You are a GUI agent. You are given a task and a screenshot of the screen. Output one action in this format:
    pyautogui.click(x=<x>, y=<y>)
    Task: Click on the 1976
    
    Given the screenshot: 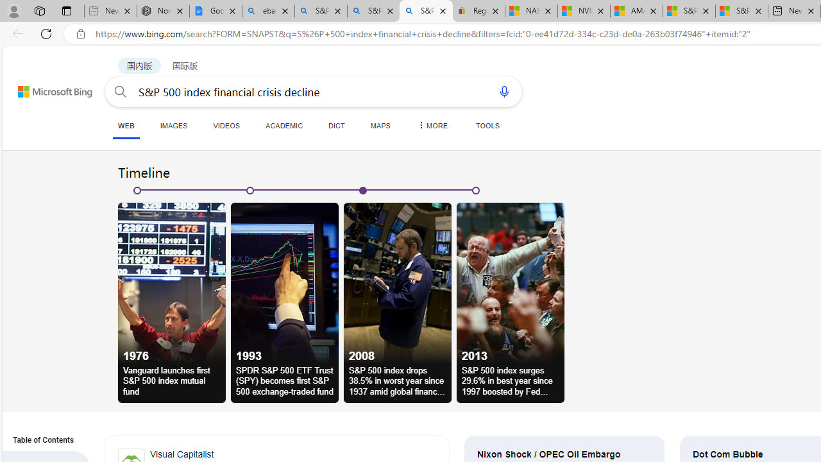 What is the action you would take?
    pyautogui.click(x=172, y=282)
    